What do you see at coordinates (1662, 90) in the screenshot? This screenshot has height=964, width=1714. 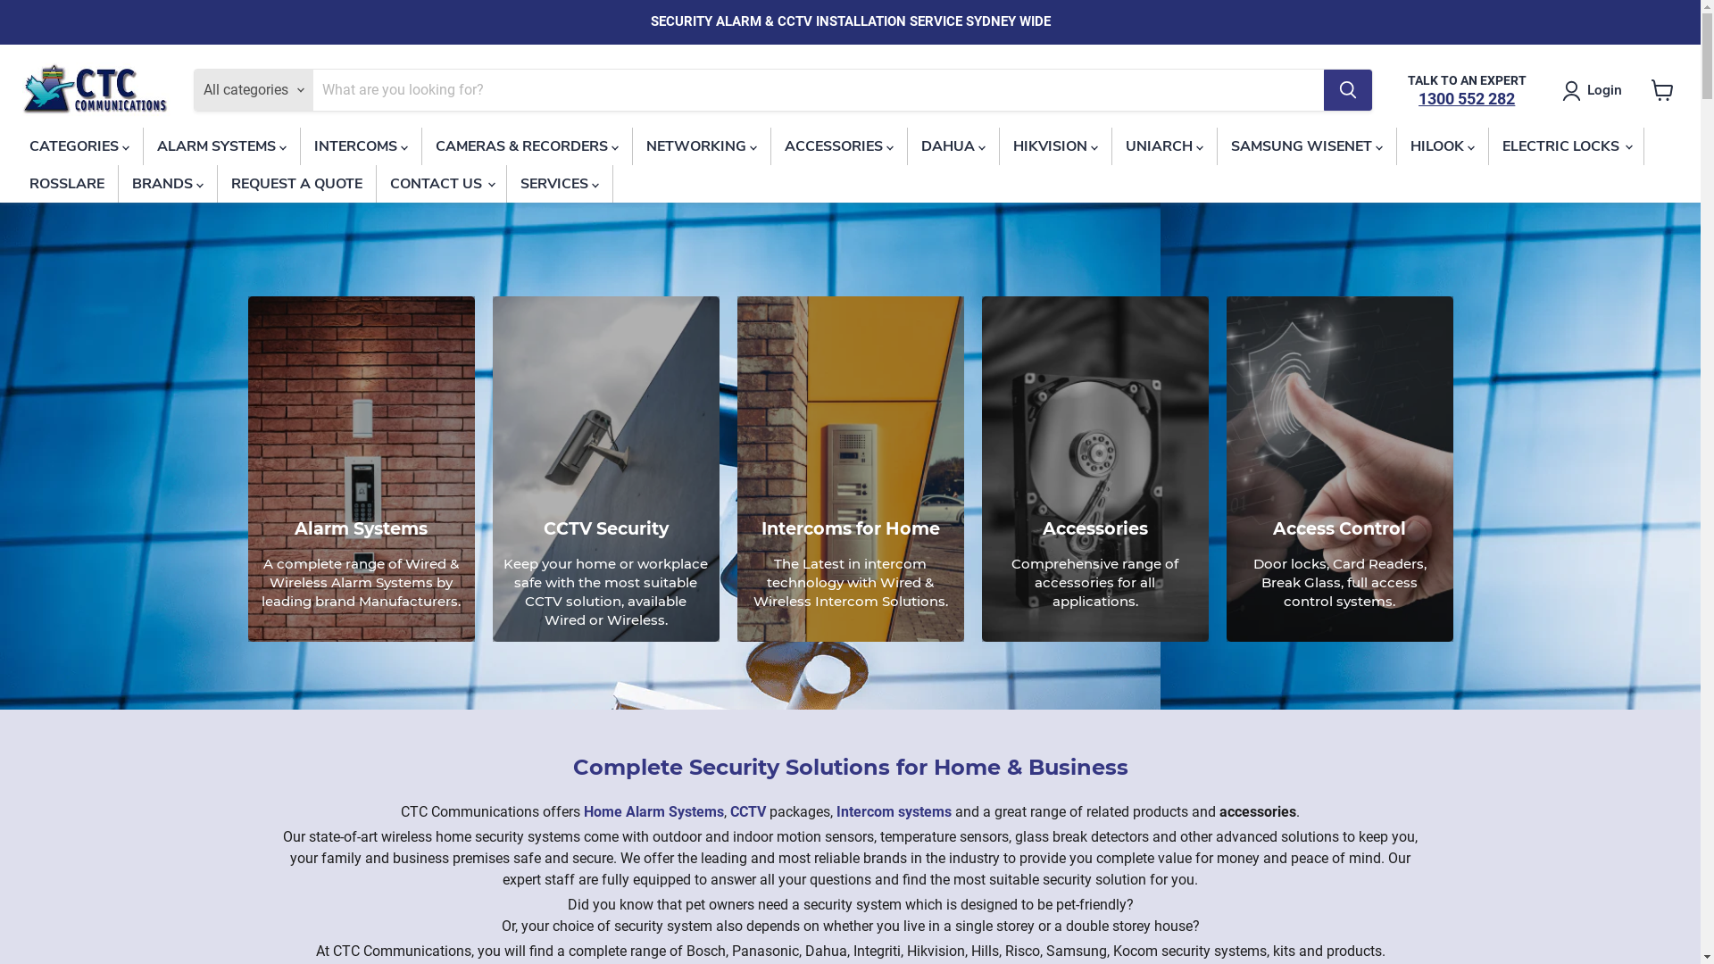 I see `View cart` at bounding box center [1662, 90].